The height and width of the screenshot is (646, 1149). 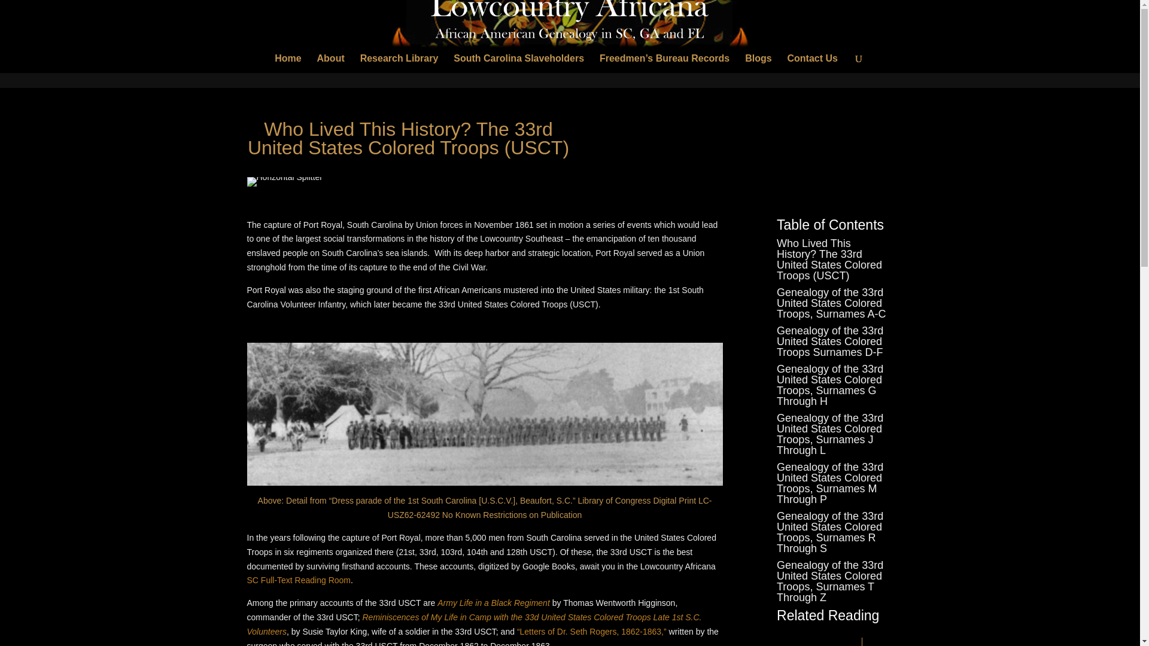 What do you see at coordinates (812, 63) in the screenshot?
I see `Contact Us` at bounding box center [812, 63].